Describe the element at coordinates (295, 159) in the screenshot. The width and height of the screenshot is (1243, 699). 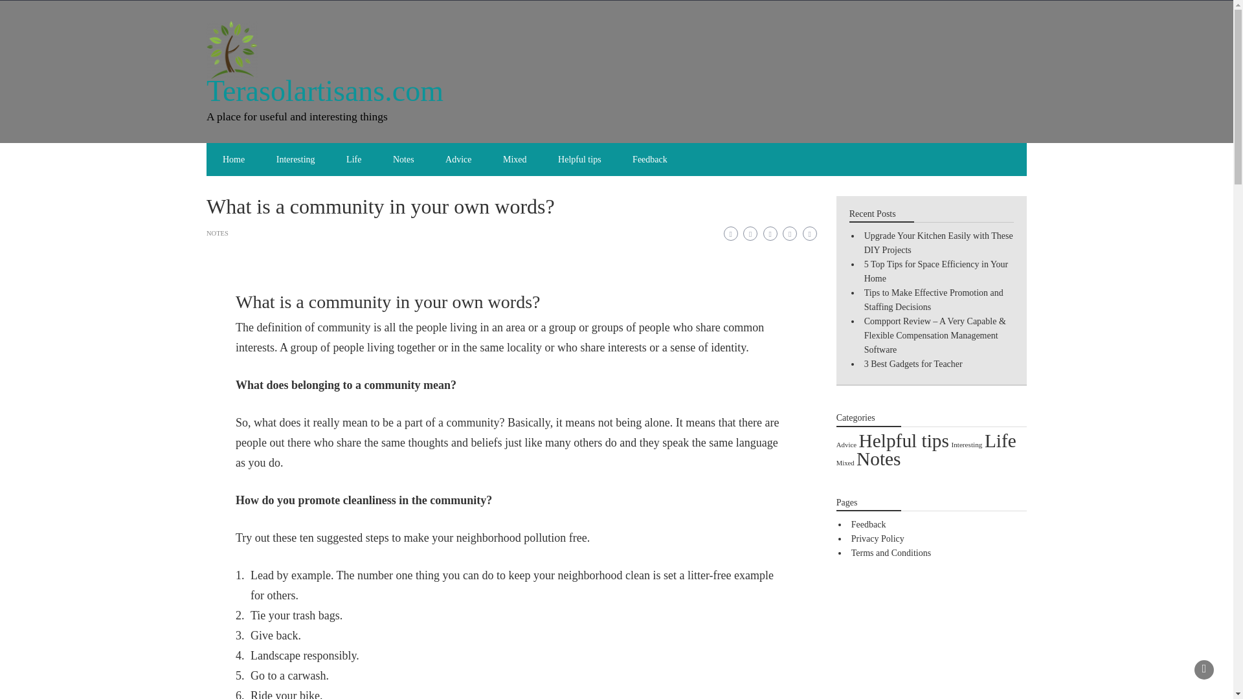
I see `Interesting` at that location.